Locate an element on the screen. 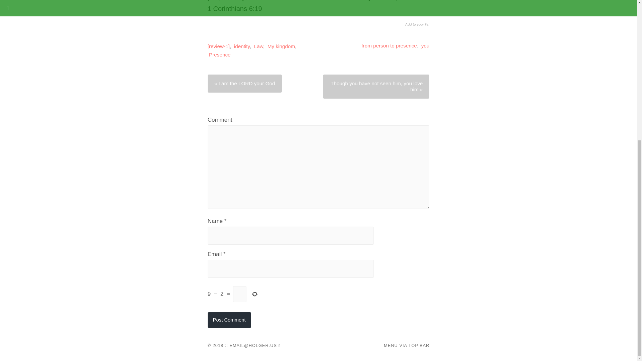  Previous post: I am the LORD your God is located at coordinates (244, 83).